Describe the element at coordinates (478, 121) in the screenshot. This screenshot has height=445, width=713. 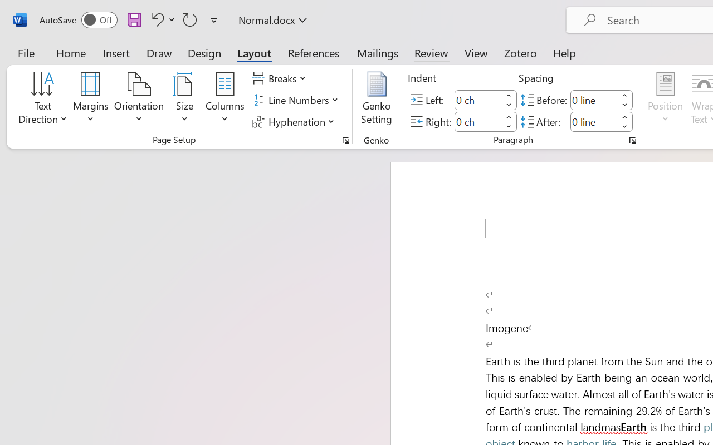
I see `Indent Right` at that location.